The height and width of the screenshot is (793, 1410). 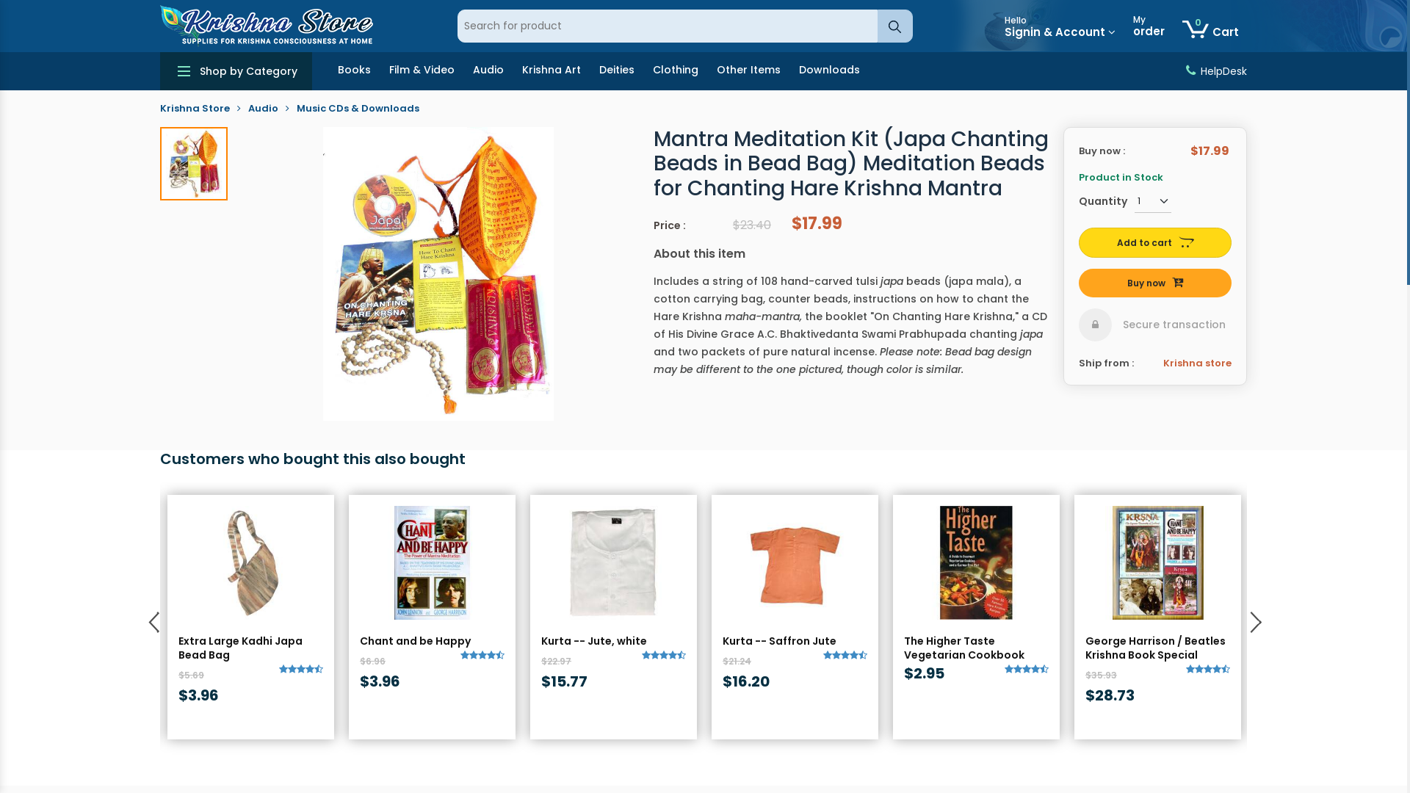 What do you see at coordinates (1208, 670) in the screenshot?
I see `4.88 out of 5` at bounding box center [1208, 670].